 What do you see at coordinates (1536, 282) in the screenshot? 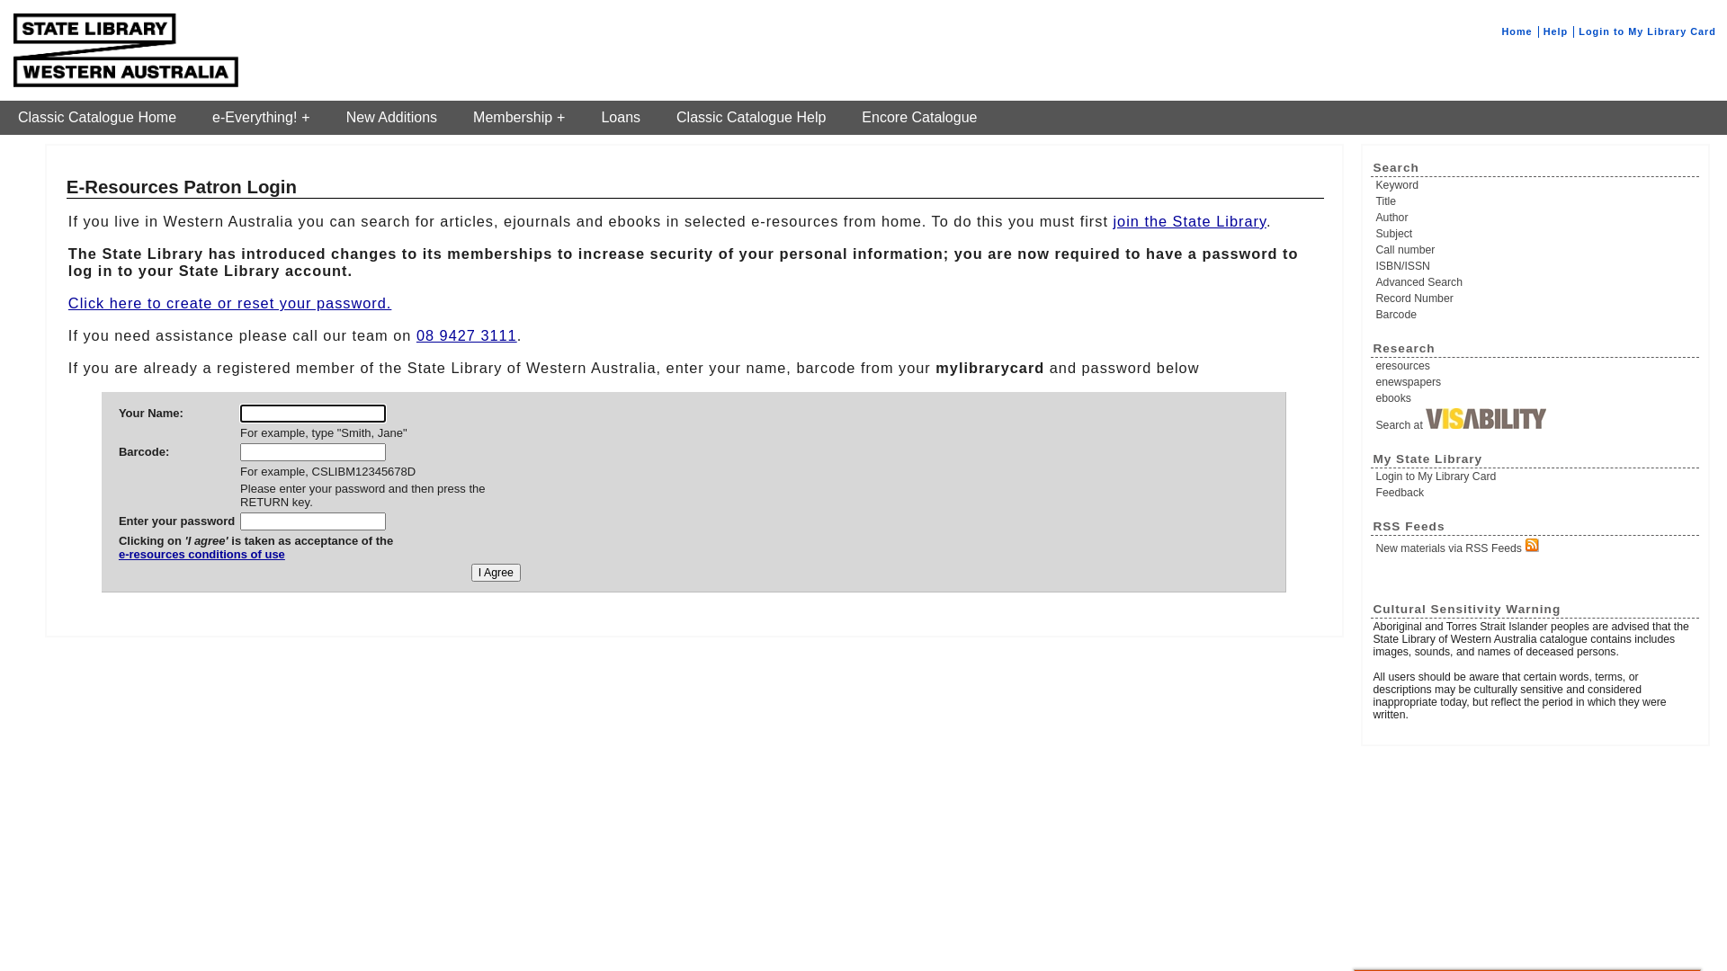
I see `Advanced Search` at bounding box center [1536, 282].